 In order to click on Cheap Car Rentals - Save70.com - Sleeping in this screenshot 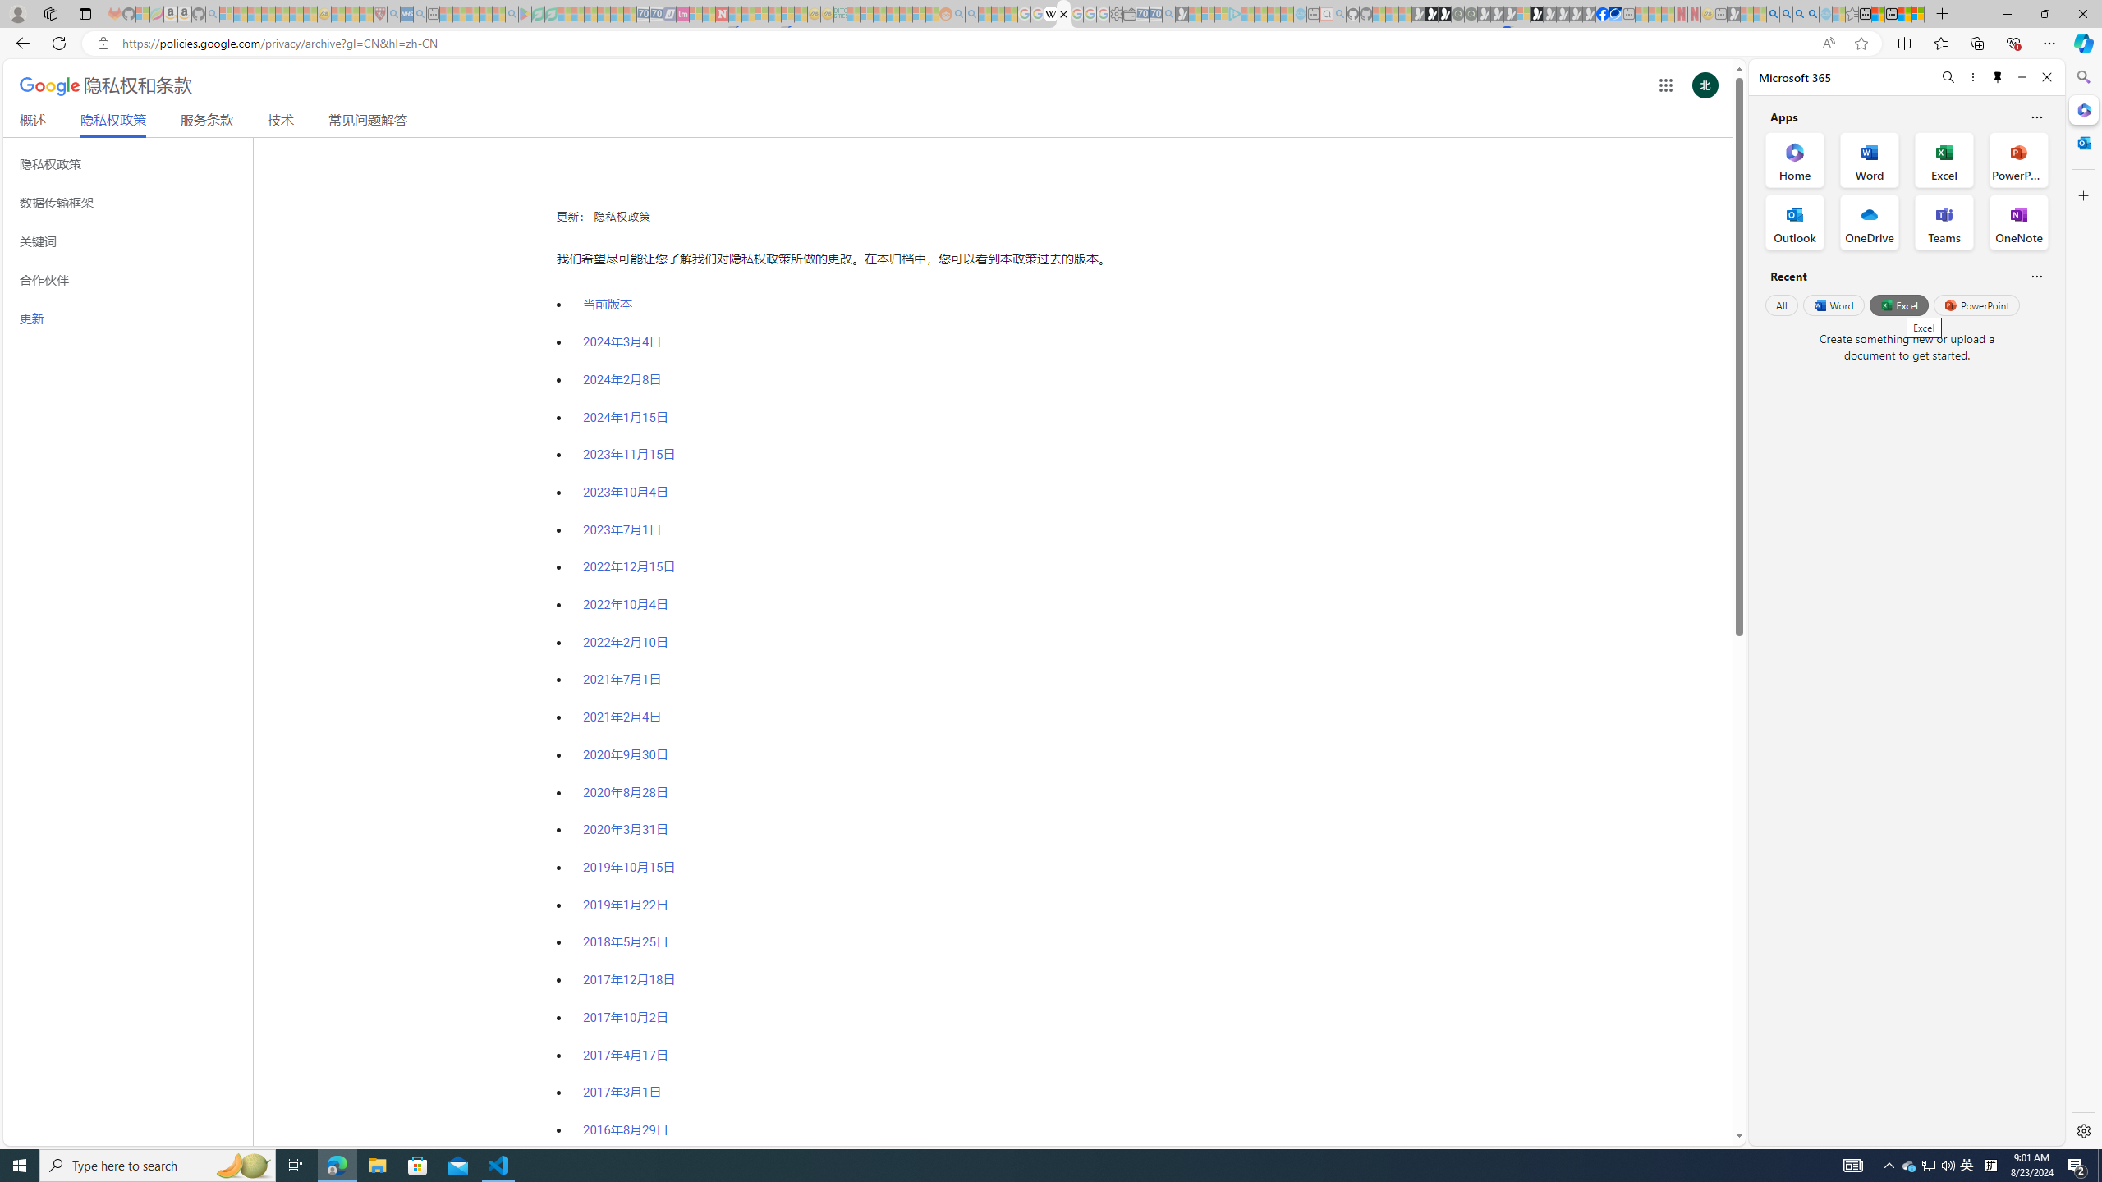, I will do `click(1154, 14)`.